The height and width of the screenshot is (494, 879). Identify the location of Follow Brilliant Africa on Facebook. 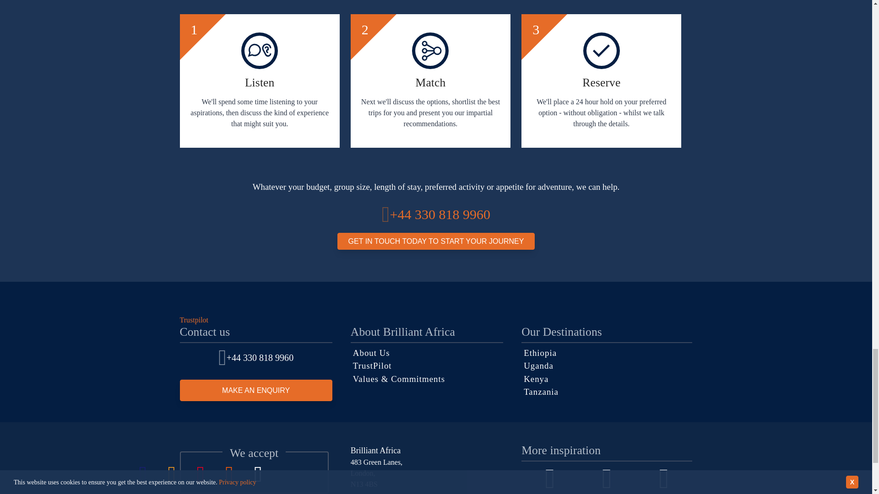
(549, 479).